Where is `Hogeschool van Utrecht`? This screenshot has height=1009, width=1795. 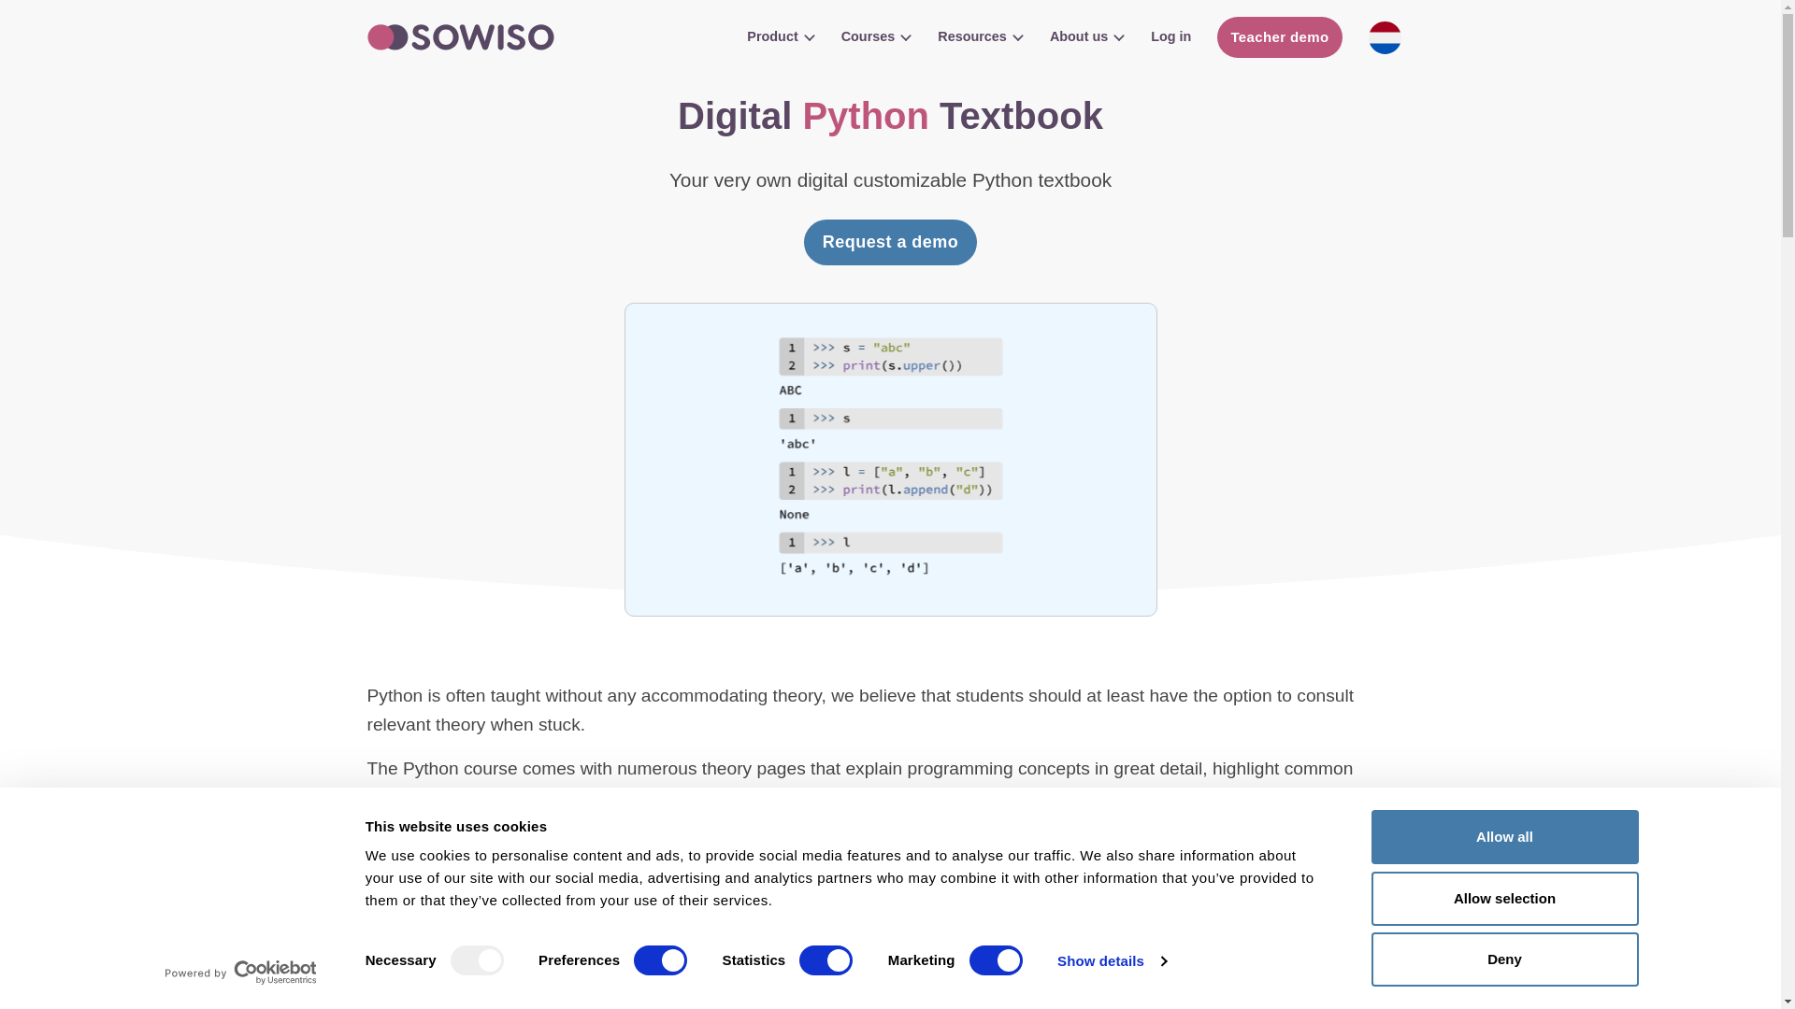 Hogeschool van Utrecht is located at coordinates (1328, 938).